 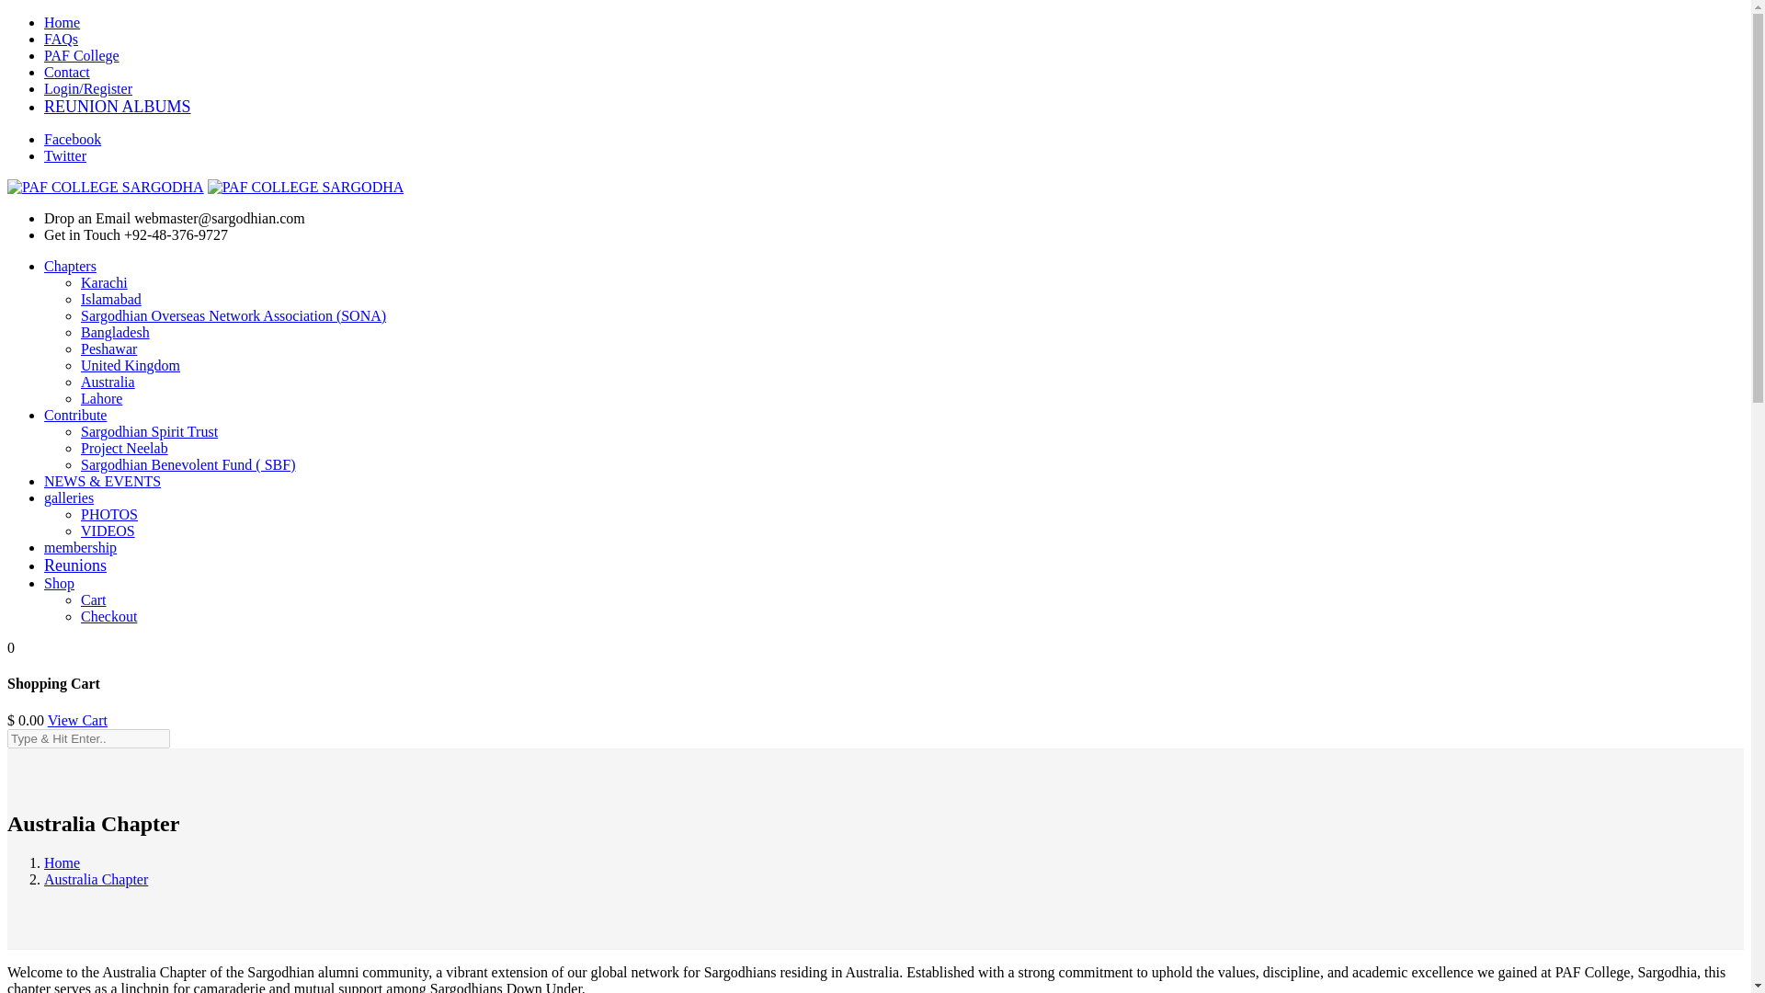 I want to click on Contact, so click(x=66, y=72).